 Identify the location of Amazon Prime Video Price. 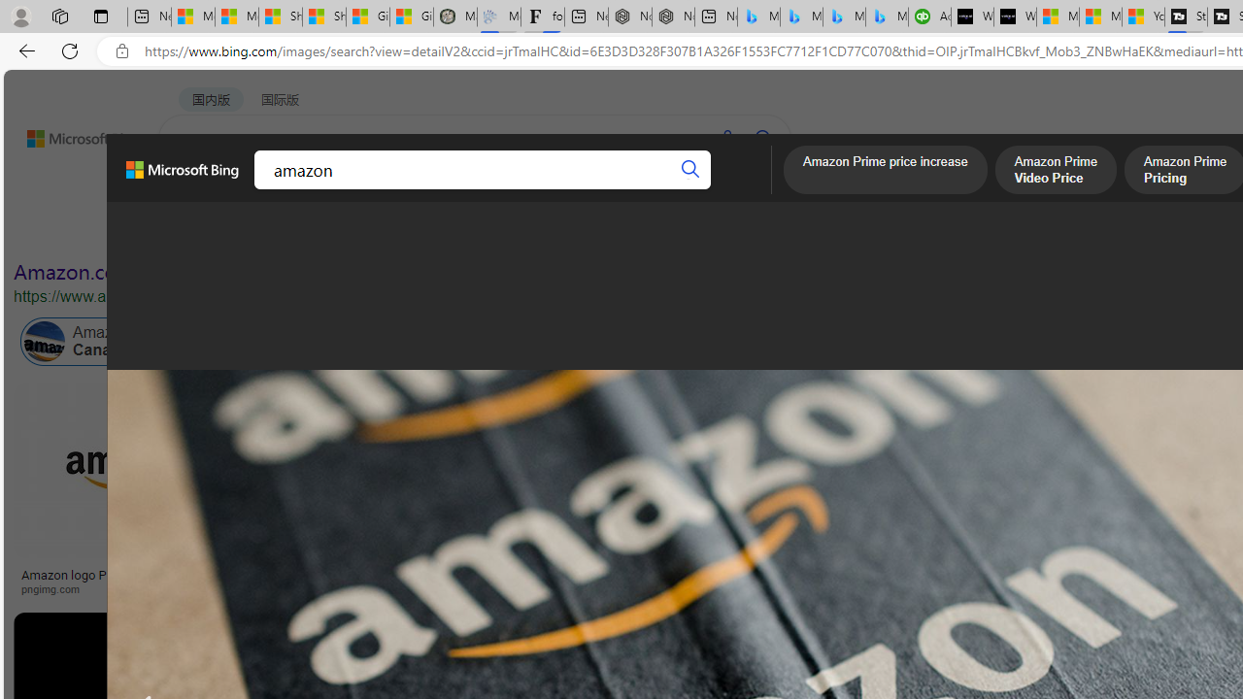
(1056, 172).